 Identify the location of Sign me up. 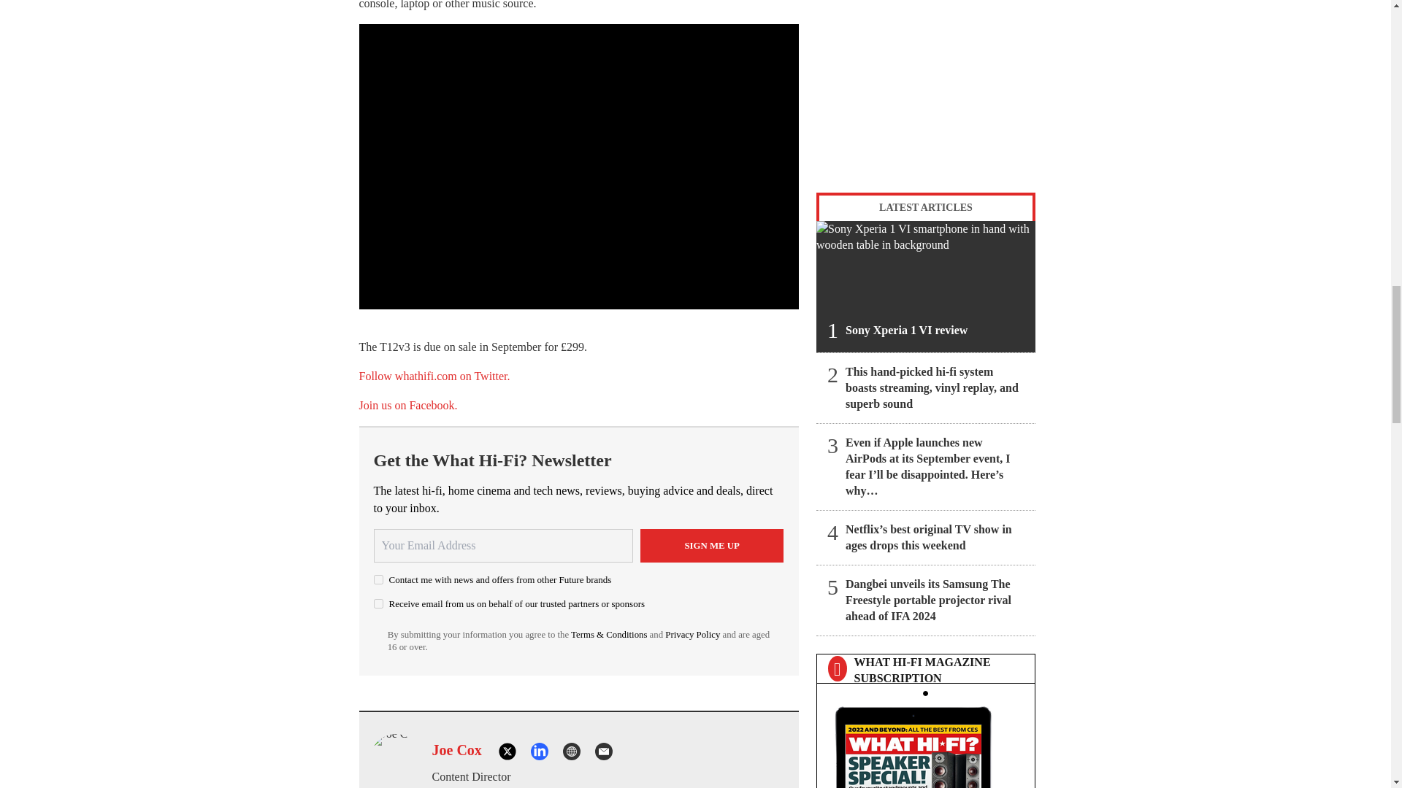
(712, 546).